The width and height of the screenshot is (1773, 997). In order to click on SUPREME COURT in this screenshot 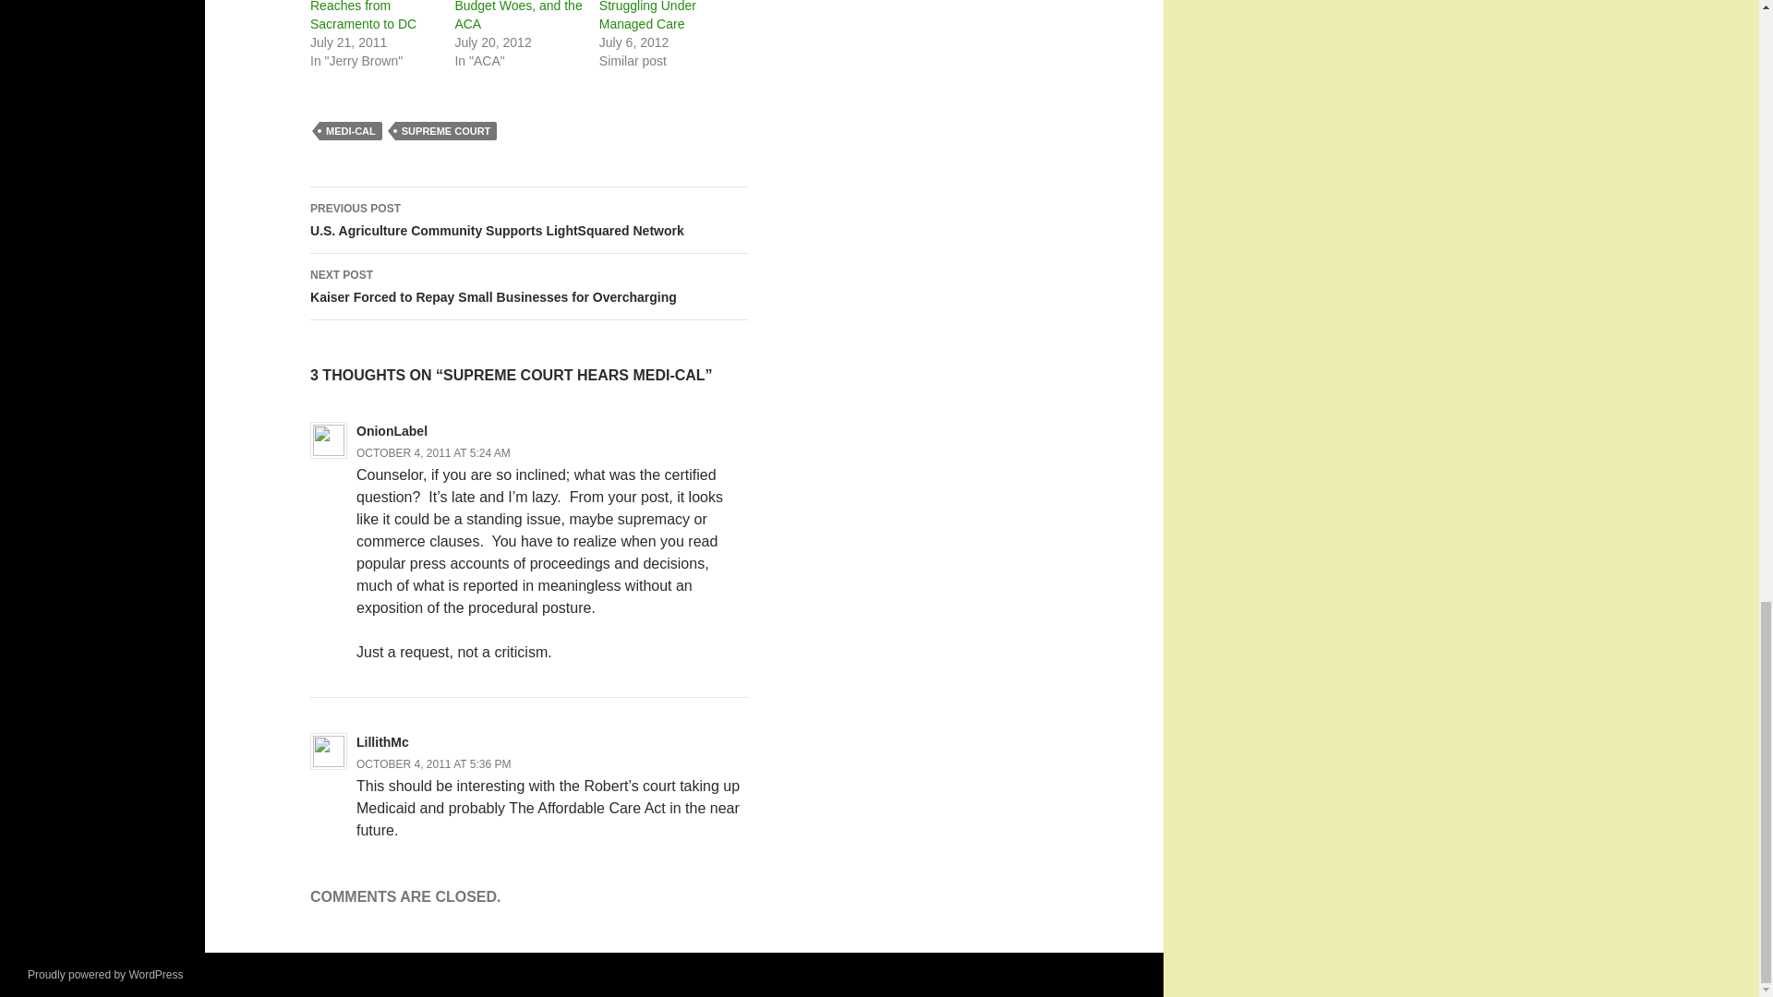, I will do `click(447, 131)`.